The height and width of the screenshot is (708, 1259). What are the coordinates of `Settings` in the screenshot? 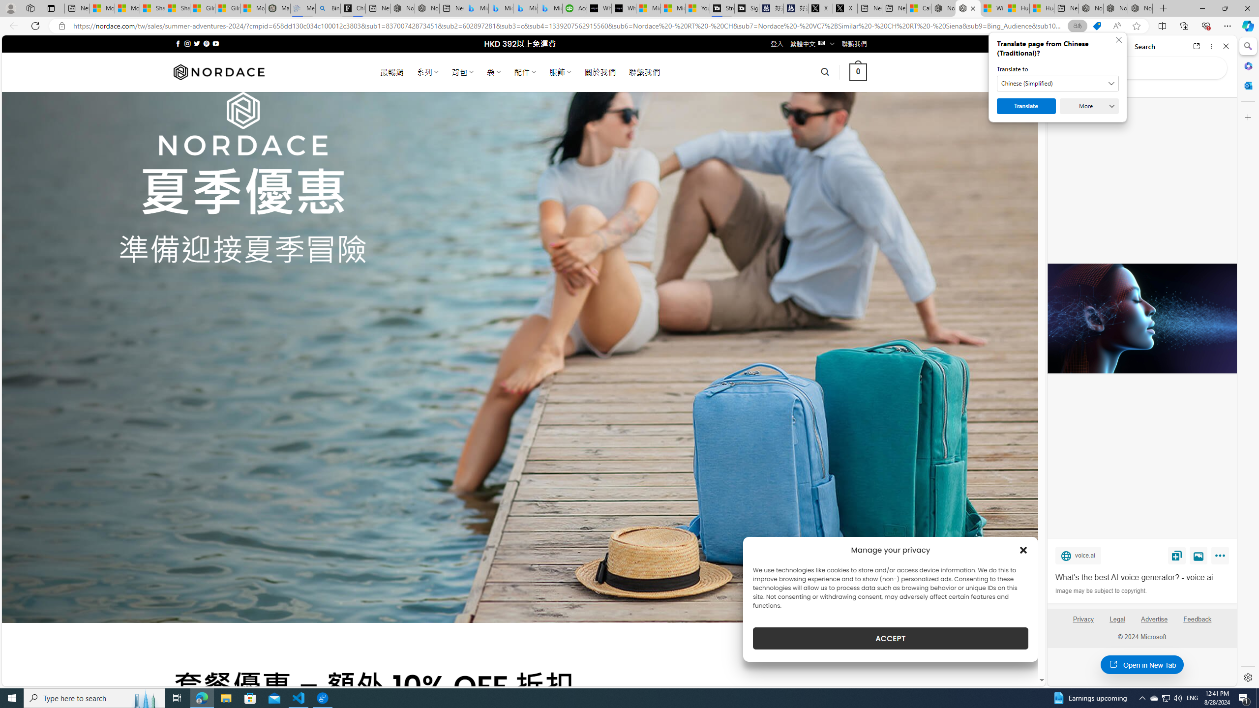 It's located at (1247, 677).